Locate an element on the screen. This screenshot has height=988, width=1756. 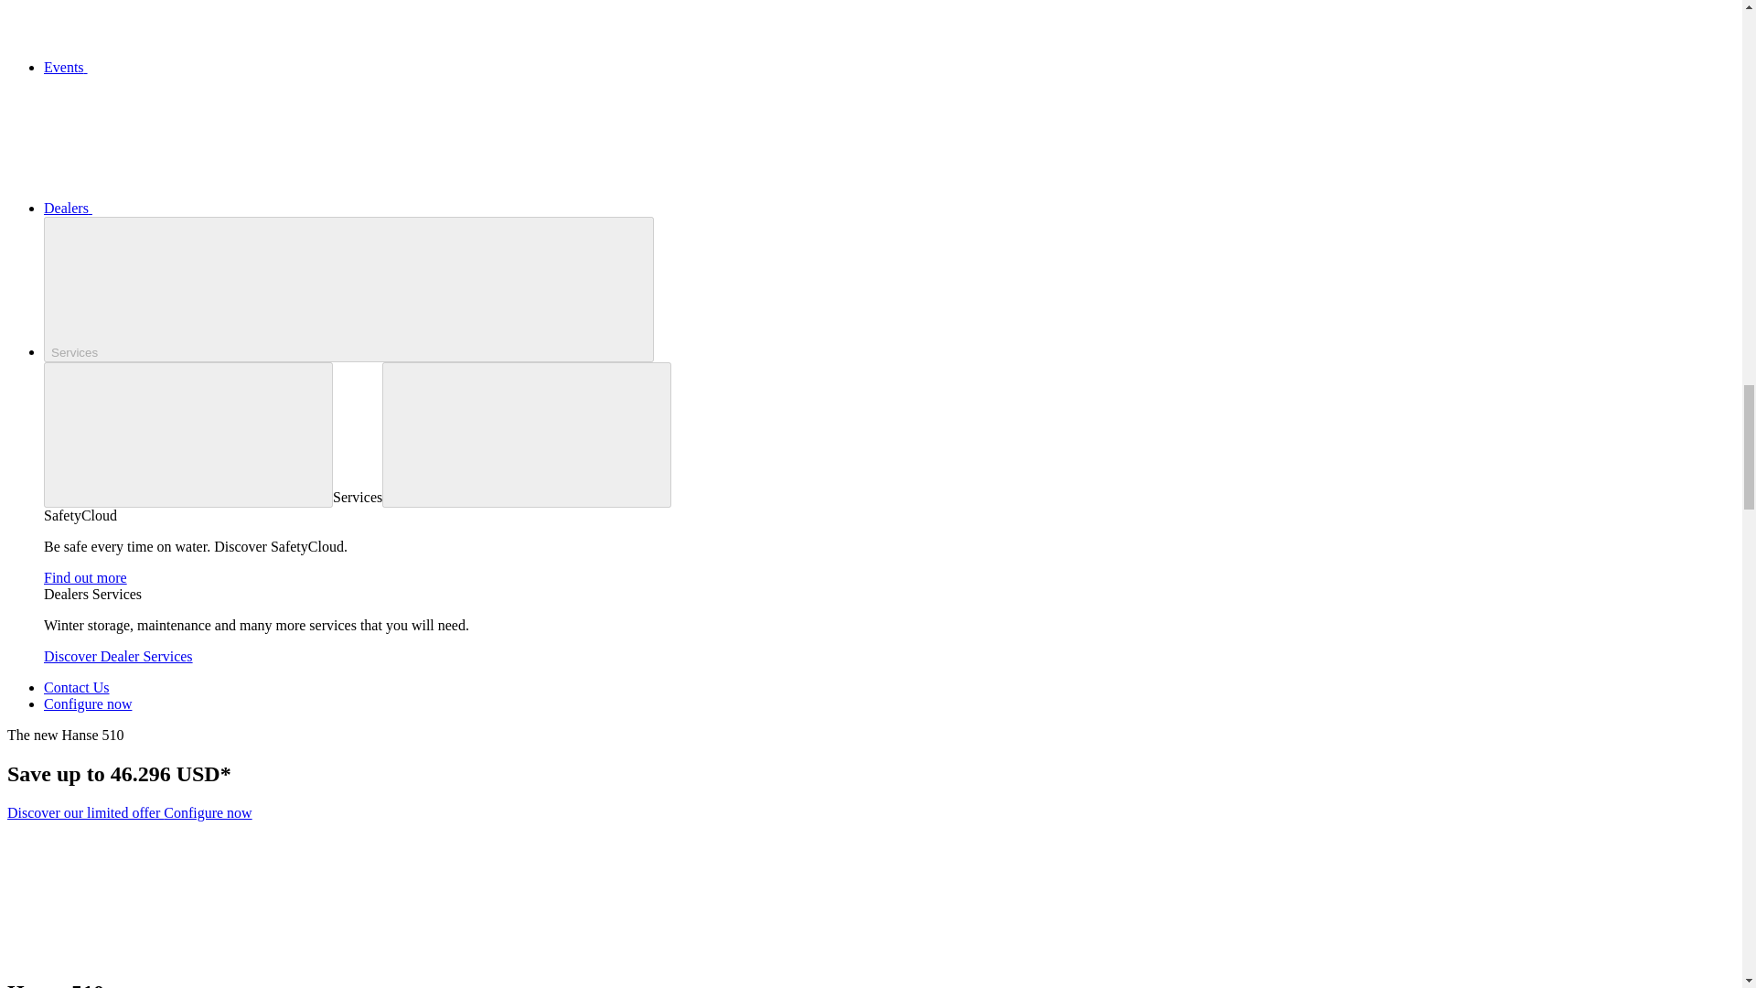
Discover our limited offer  is located at coordinates (84, 812).